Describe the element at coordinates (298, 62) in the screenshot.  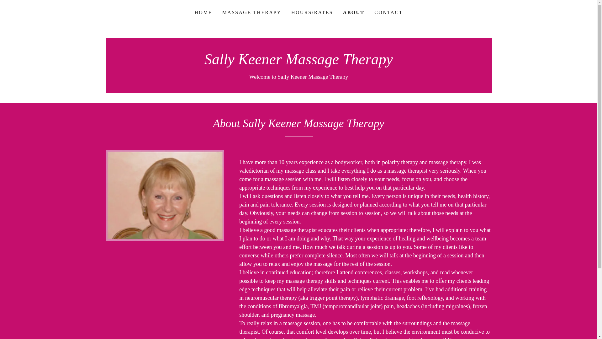
I see `Sally Keener Massage Therapy` at that location.